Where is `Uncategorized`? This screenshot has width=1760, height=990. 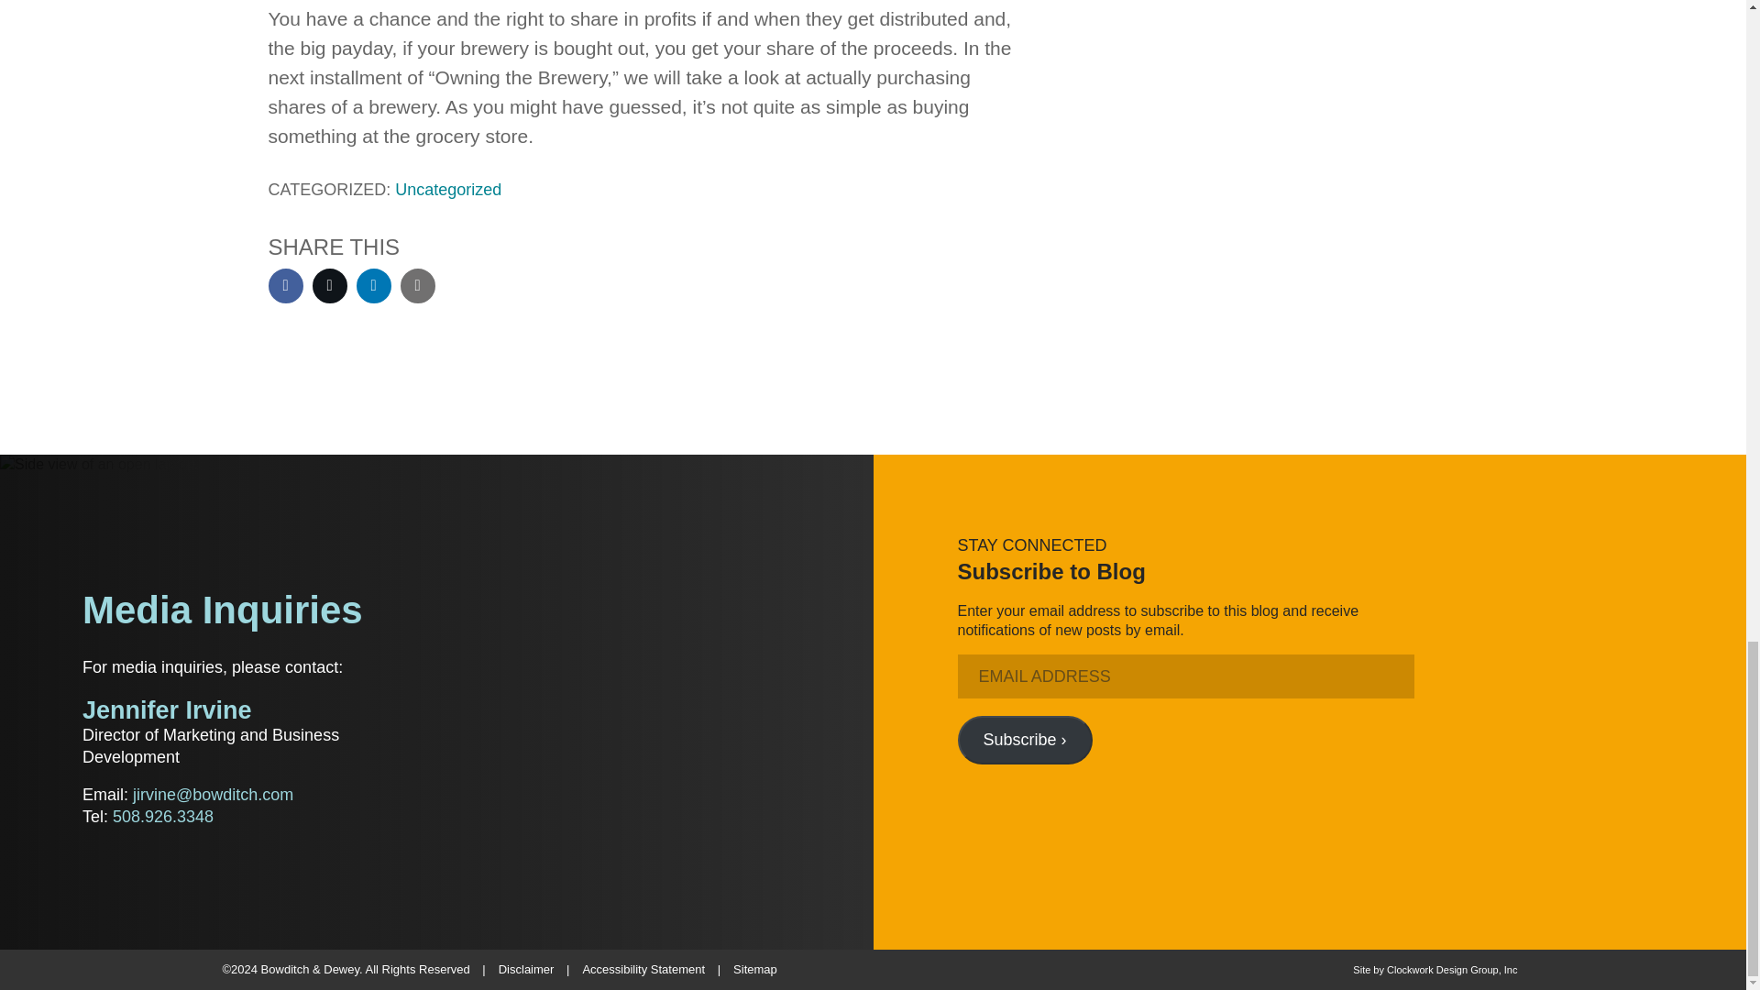 Uncategorized is located at coordinates (447, 189).